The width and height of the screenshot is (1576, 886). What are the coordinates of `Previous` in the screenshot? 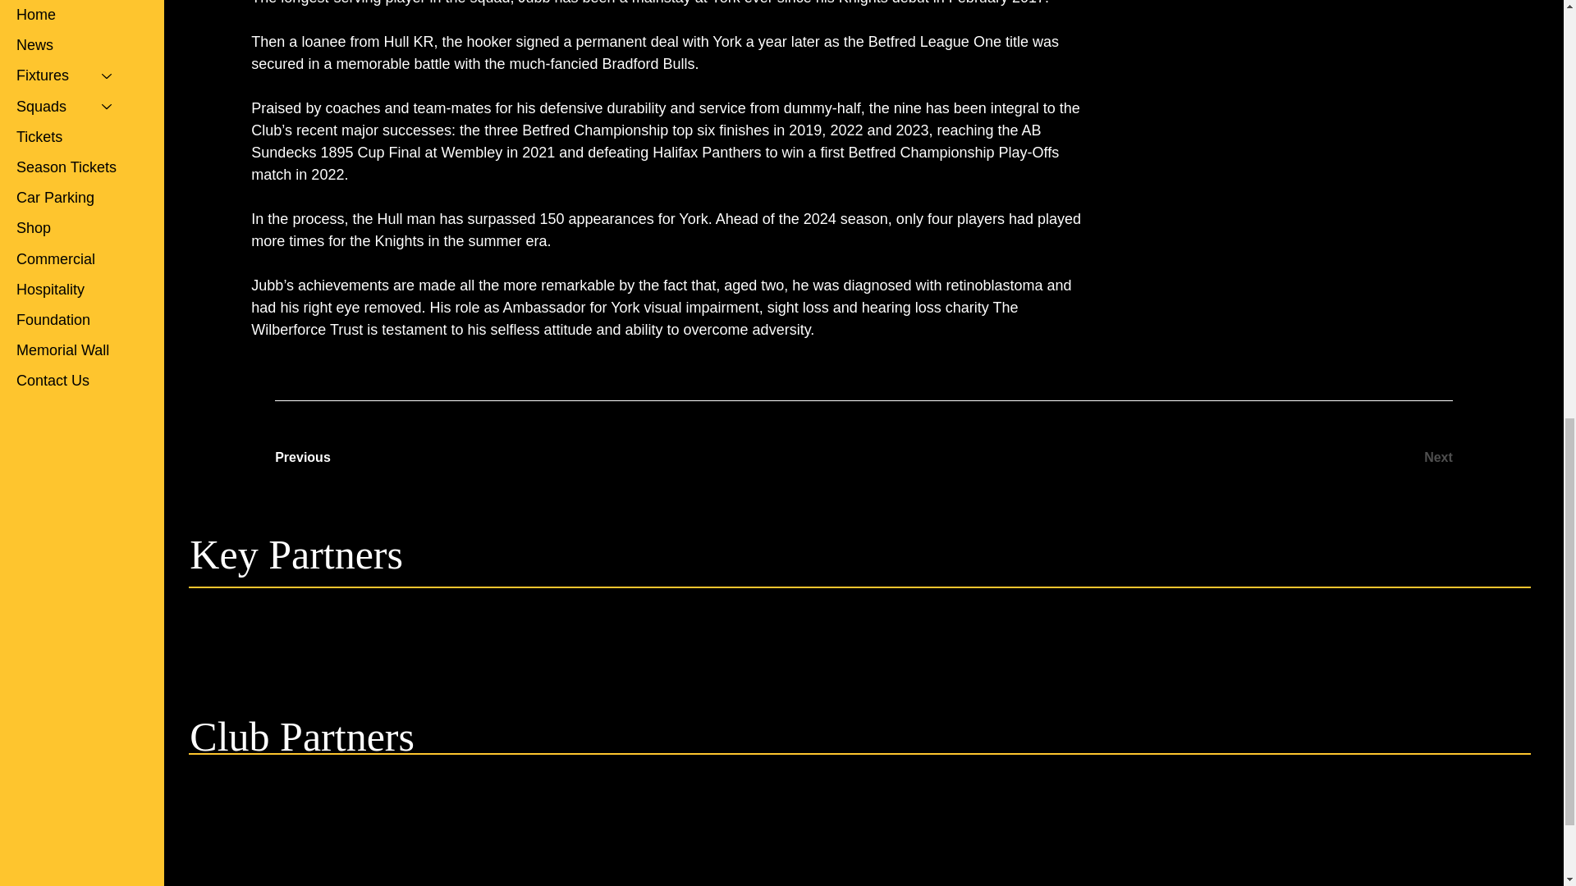 It's located at (332, 458).